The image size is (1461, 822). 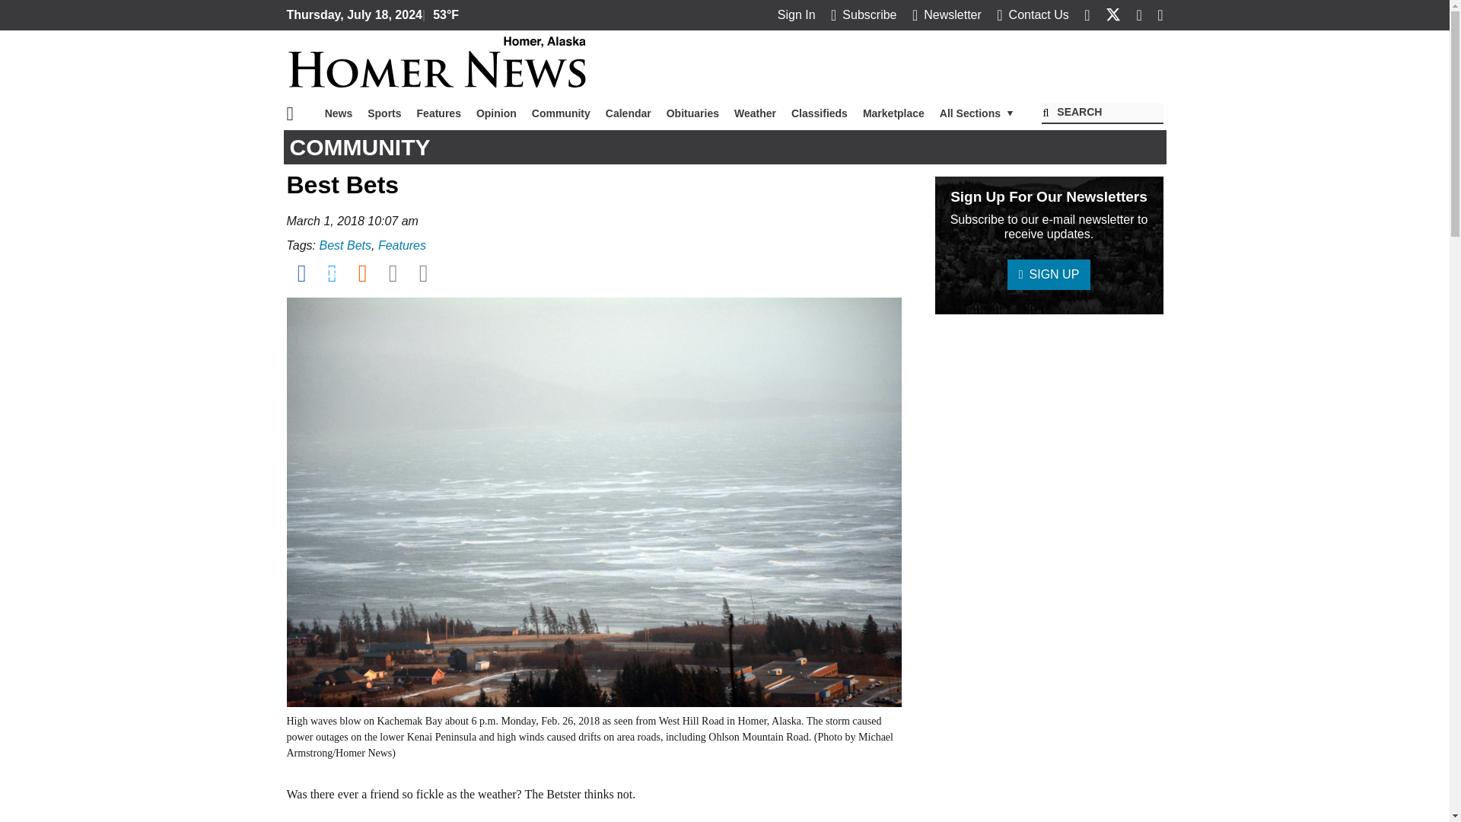 What do you see at coordinates (1102, 113) in the screenshot?
I see `Search` at bounding box center [1102, 113].